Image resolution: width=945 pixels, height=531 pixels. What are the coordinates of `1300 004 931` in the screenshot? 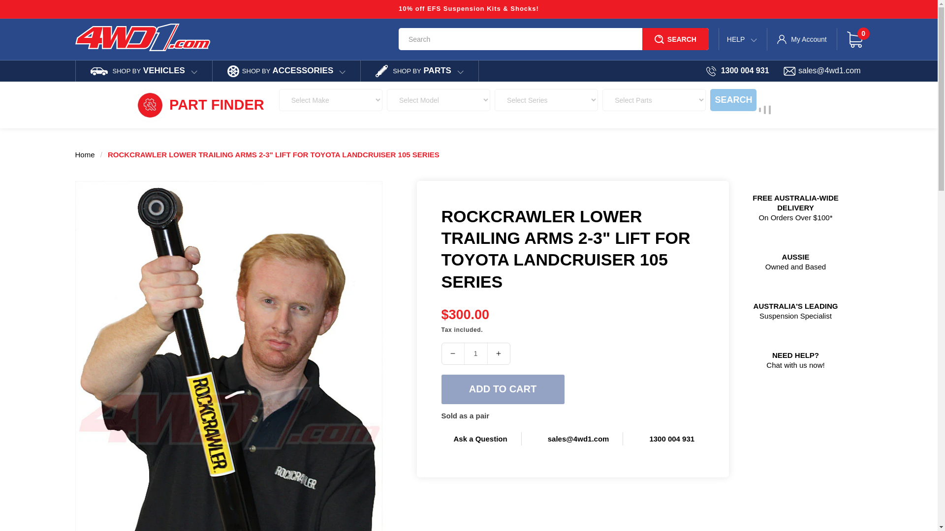 It's located at (737, 71).